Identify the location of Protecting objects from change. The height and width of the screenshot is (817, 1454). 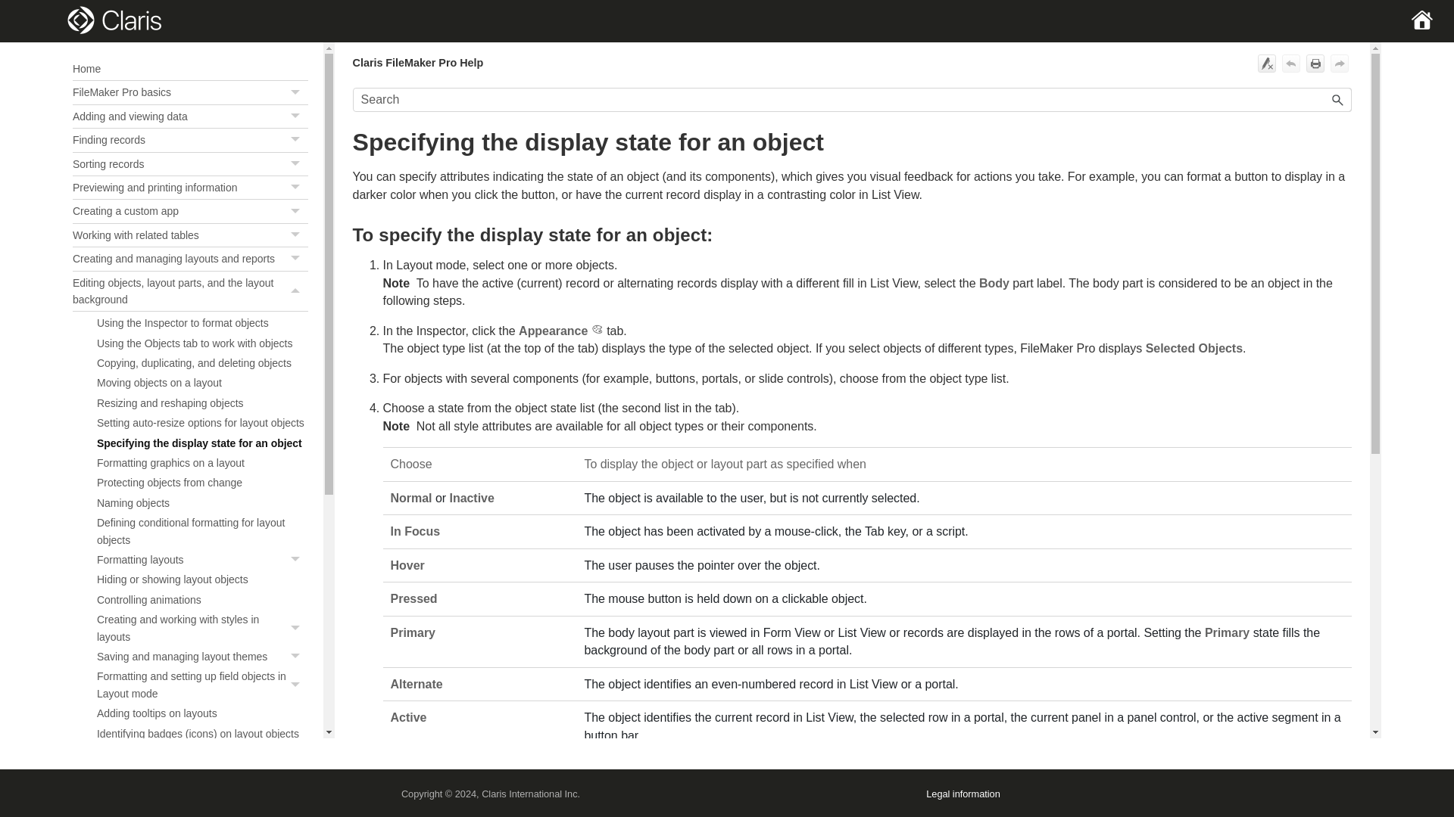
(203, 560).